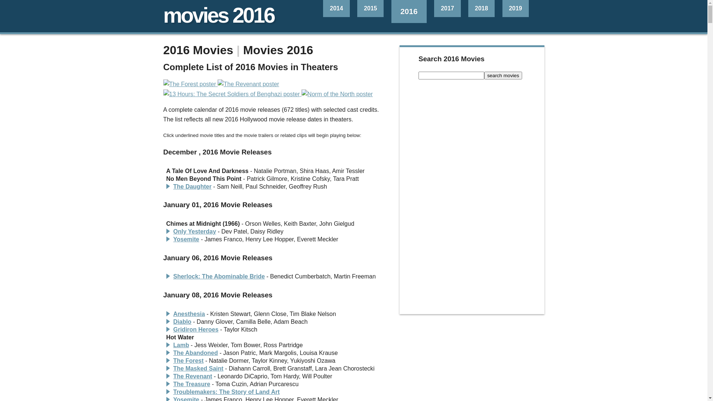  Describe the element at coordinates (196, 330) in the screenshot. I see `Gridiron Heroes` at that location.